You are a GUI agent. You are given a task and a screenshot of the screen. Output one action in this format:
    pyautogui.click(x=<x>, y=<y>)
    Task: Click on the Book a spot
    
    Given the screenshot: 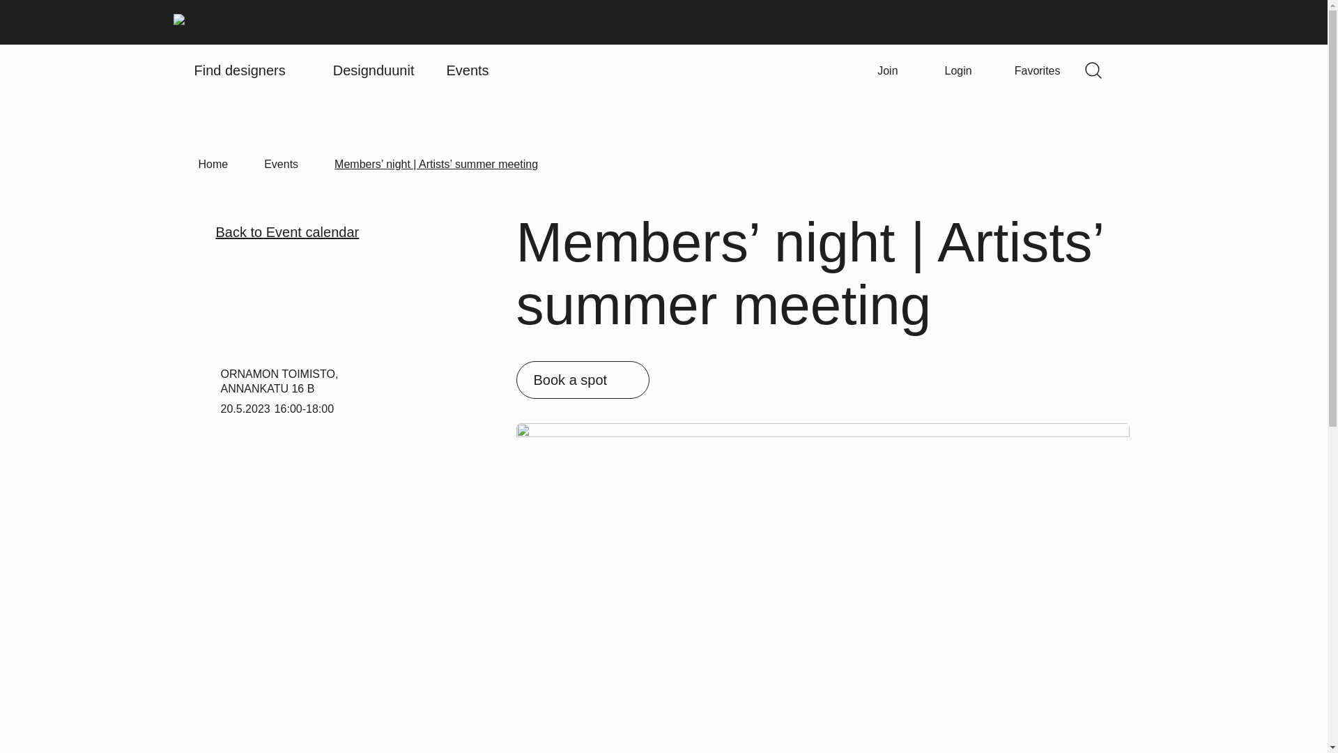 What is the action you would take?
    pyautogui.click(x=582, y=380)
    